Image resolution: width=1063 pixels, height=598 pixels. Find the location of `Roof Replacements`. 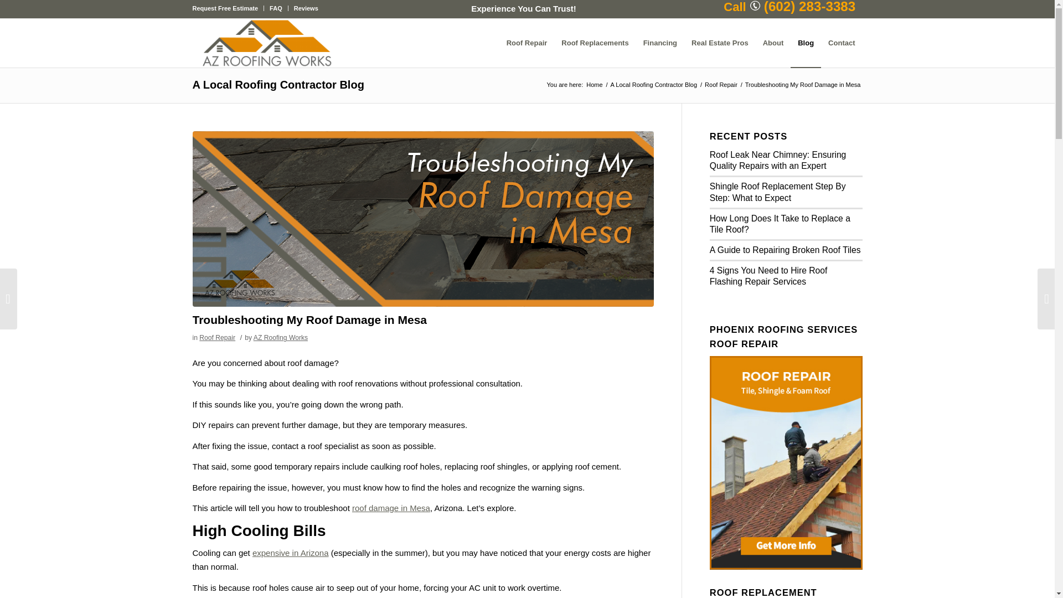

Roof Replacements is located at coordinates (595, 43).